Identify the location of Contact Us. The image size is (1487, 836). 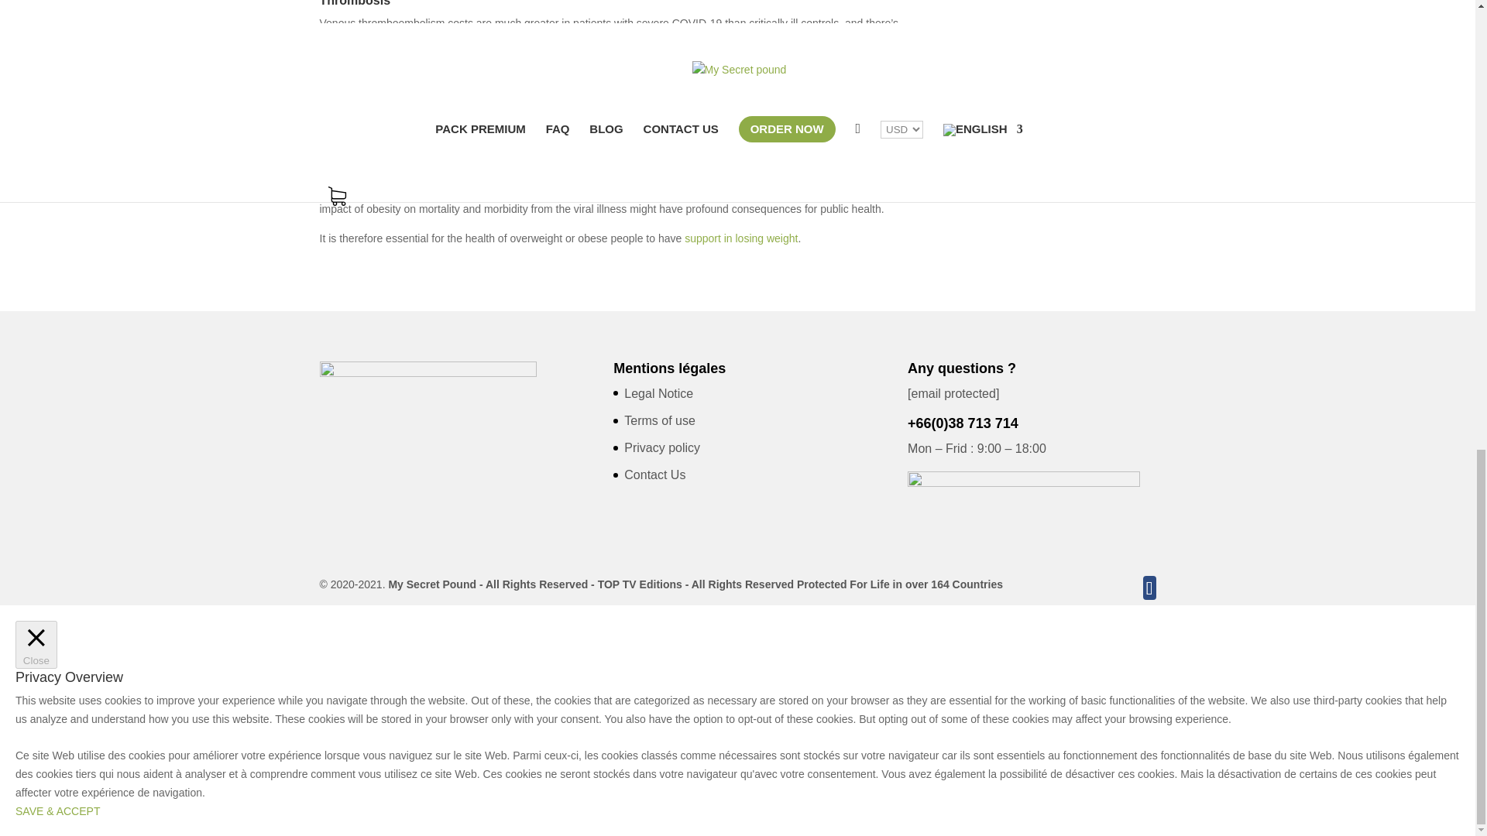
(655, 475).